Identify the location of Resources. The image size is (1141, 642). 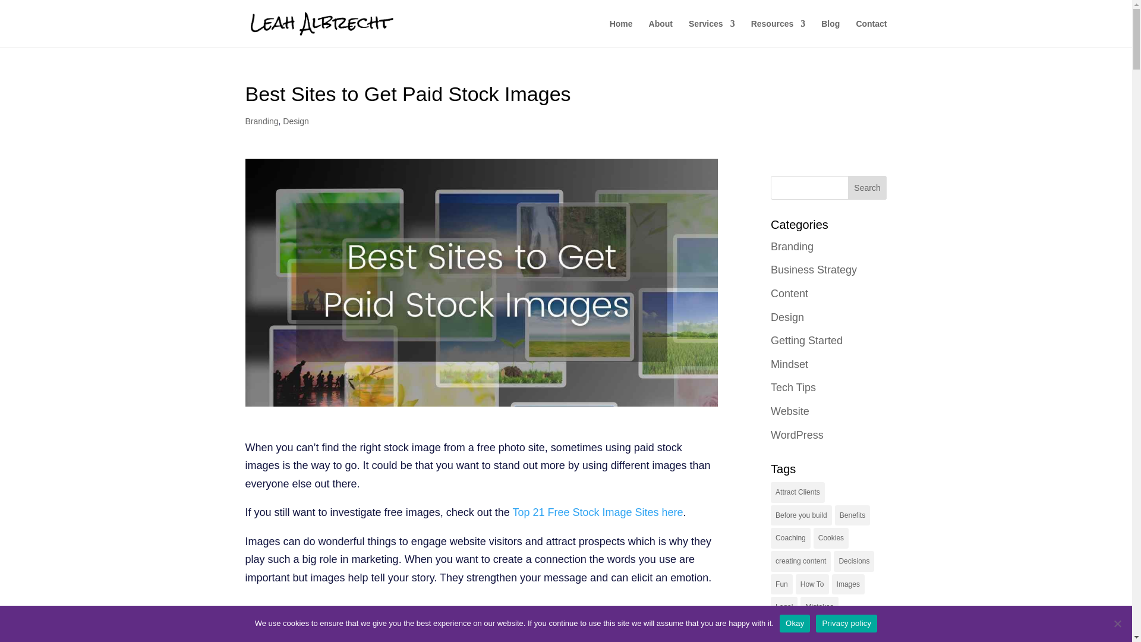
(778, 33).